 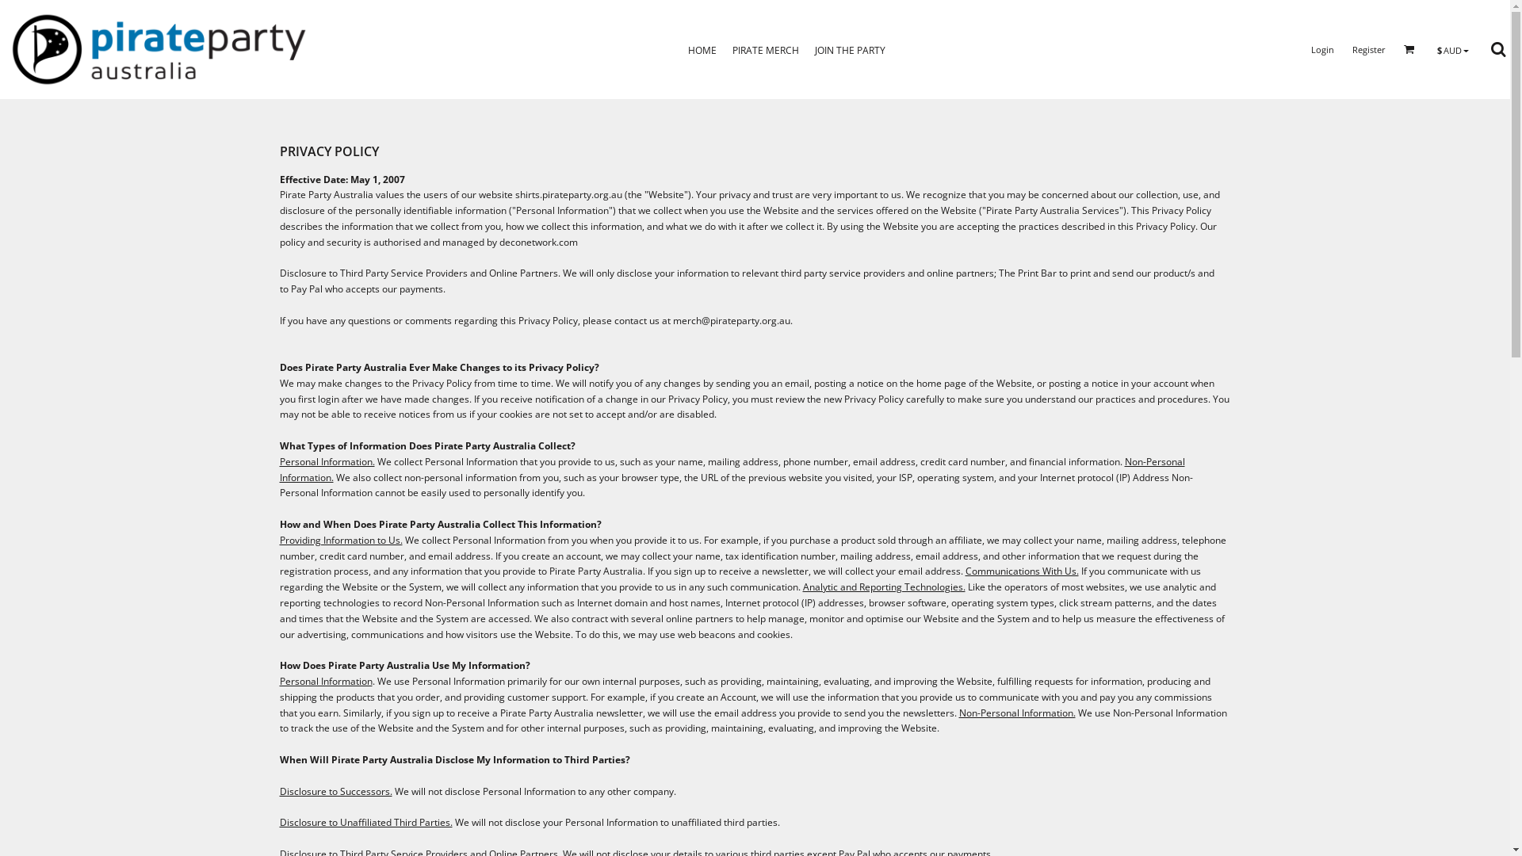 I want to click on HOME, so click(x=702, y=49).